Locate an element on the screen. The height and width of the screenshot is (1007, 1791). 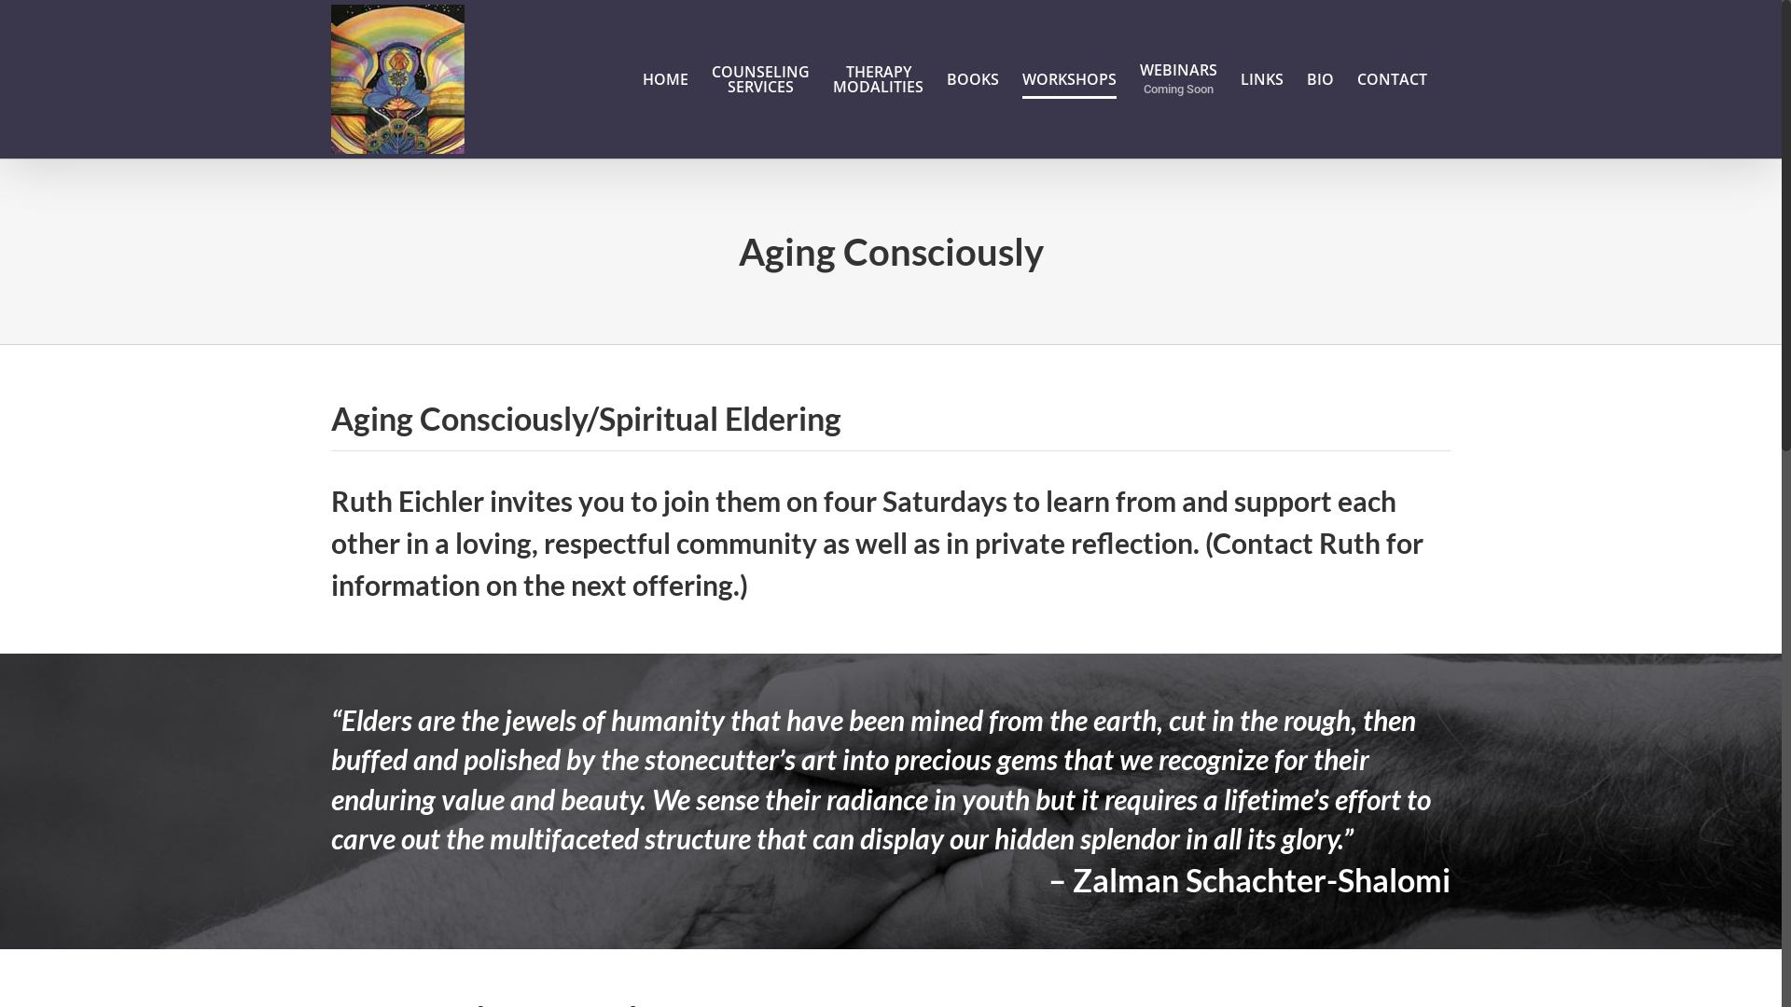
LINKS is located at coordinates (1262, 79).